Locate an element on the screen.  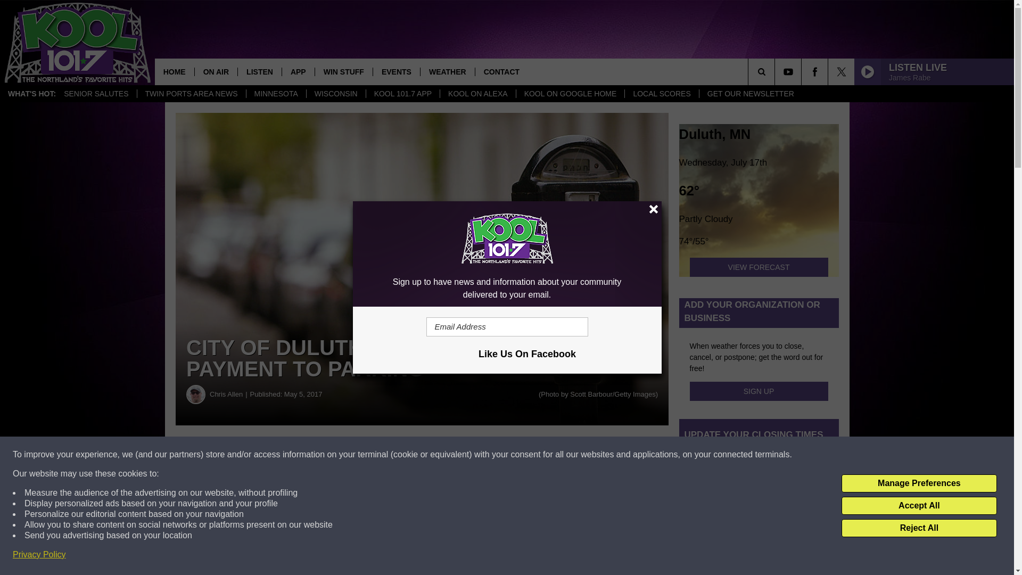
EVENTS is located at coordinates (396, 71).